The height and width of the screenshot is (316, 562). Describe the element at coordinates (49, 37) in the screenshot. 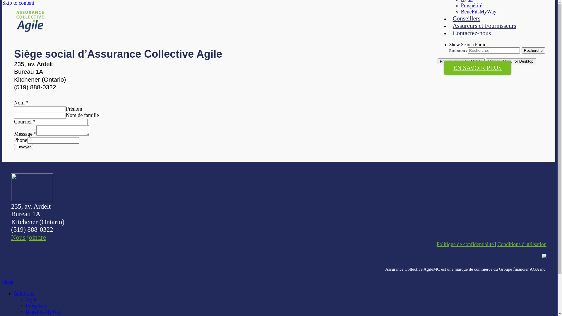

I see `Assurance Collective Agile` at that location.